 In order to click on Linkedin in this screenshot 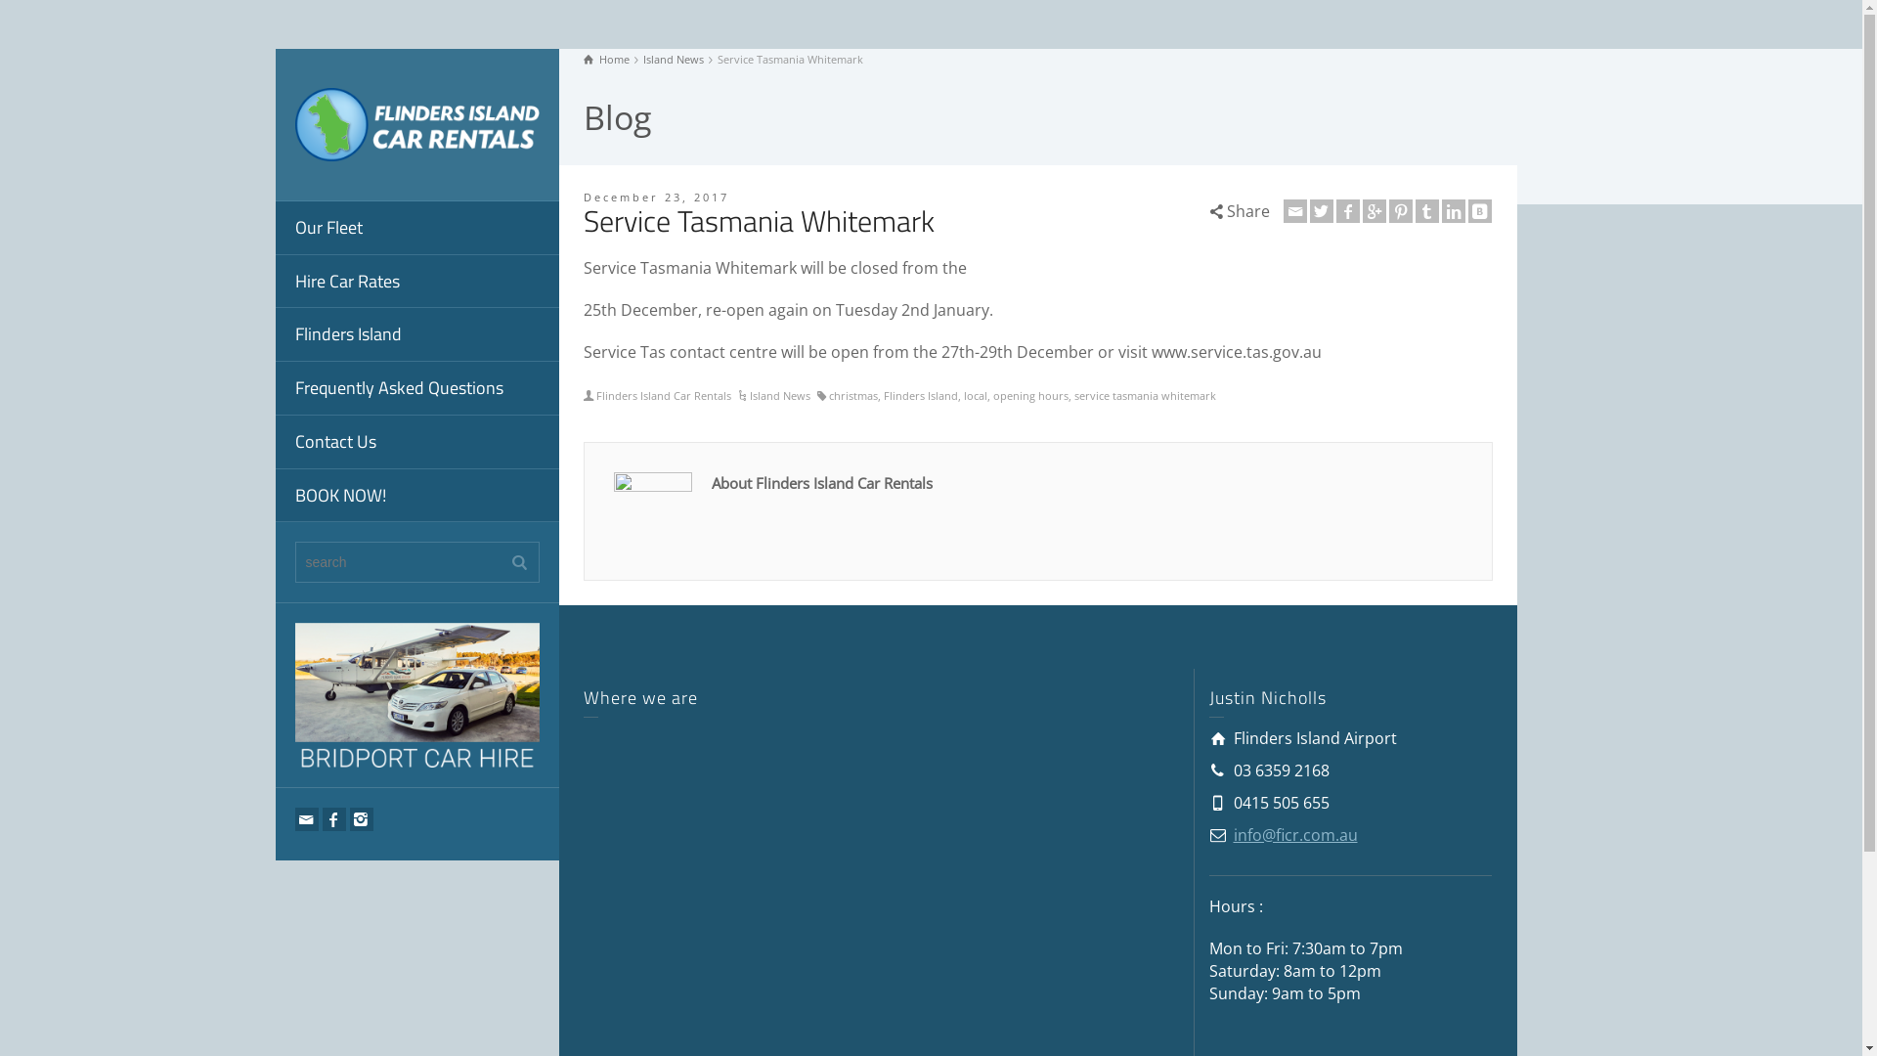, I will do `click(1454, 211)`.